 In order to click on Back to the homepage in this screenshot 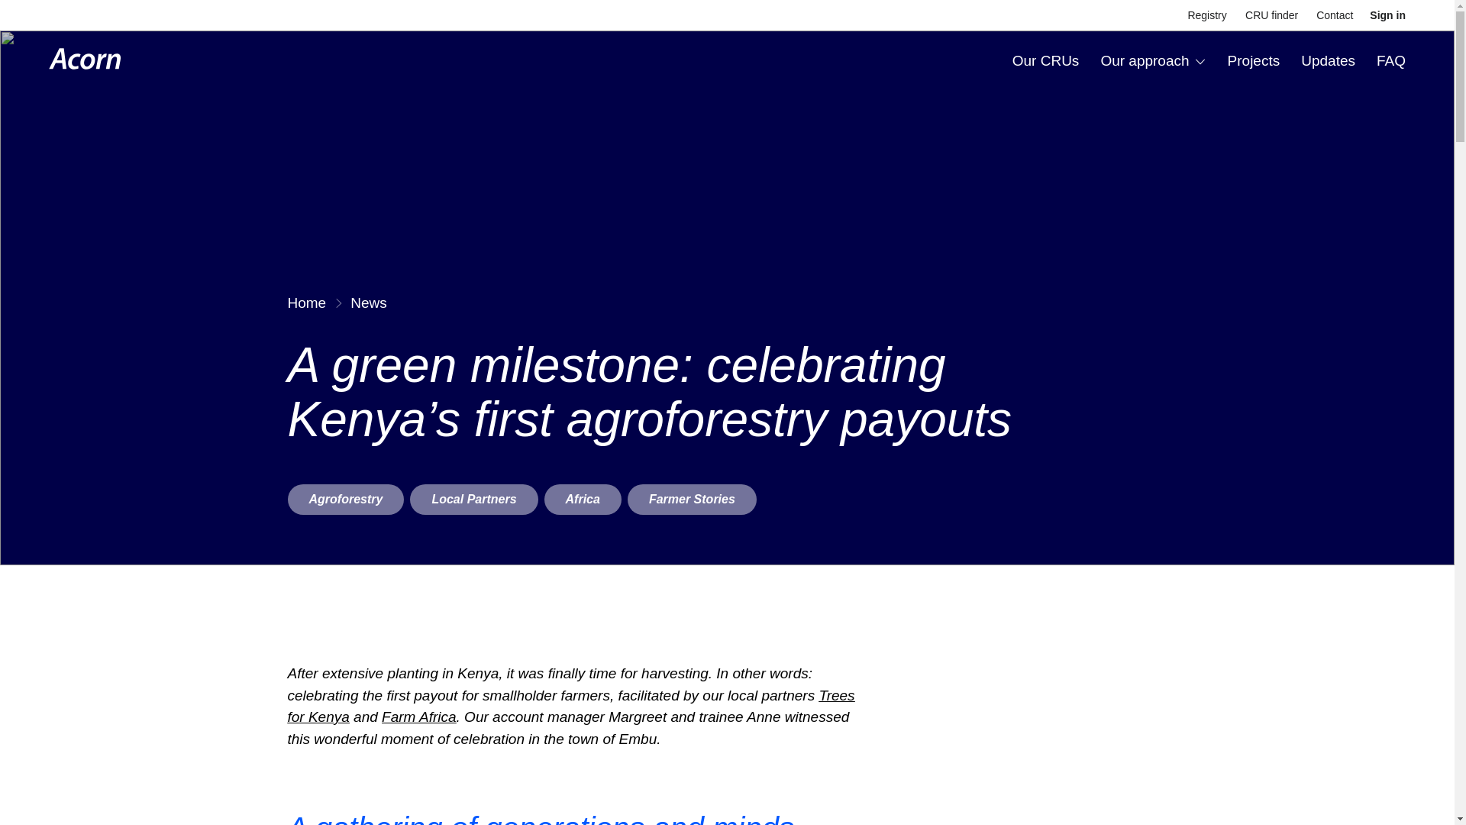, I will do `click(85, 61)`.